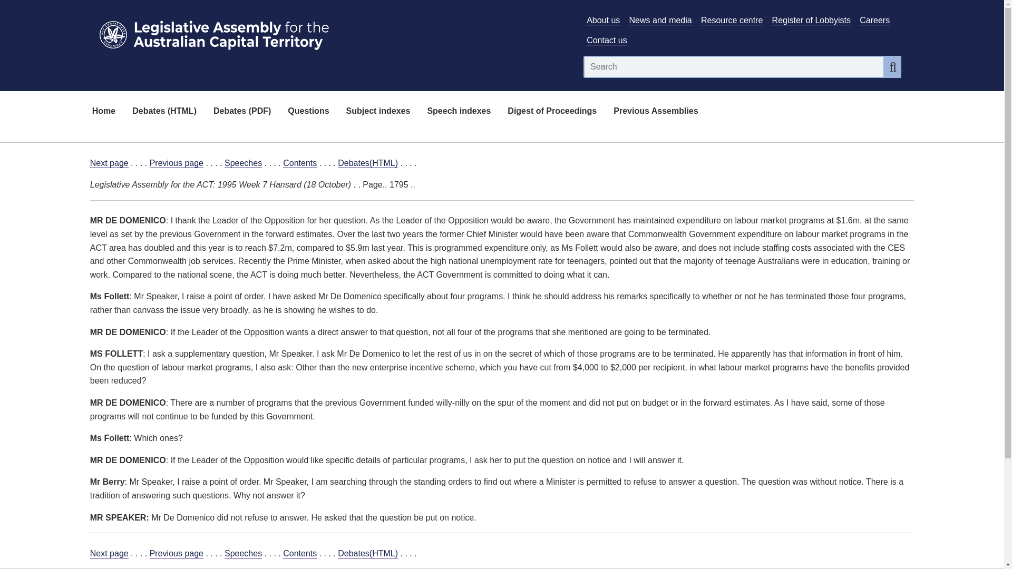  What do you see at coordinates (606, 41) in the screenshot?
I see `Link to Contact Us` at bounding box center [606, 41].